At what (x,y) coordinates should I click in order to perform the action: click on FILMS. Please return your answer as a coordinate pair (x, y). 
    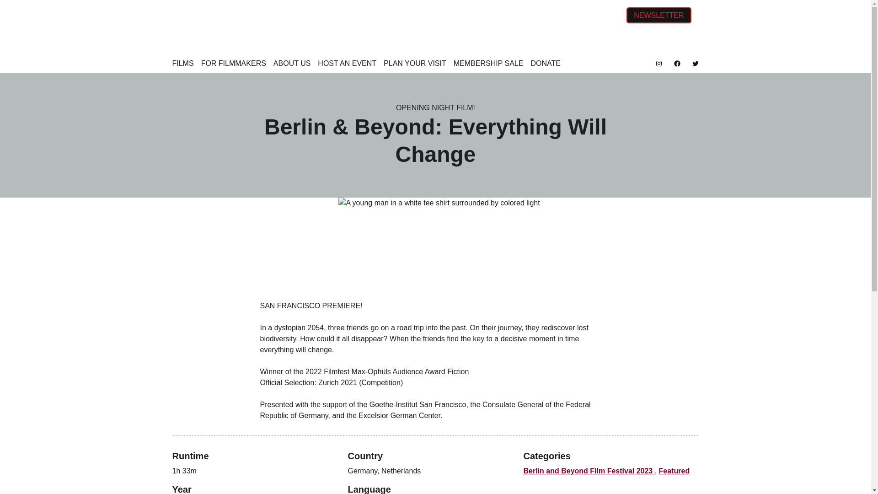
    Looking at the image, I should click on (182, 65).